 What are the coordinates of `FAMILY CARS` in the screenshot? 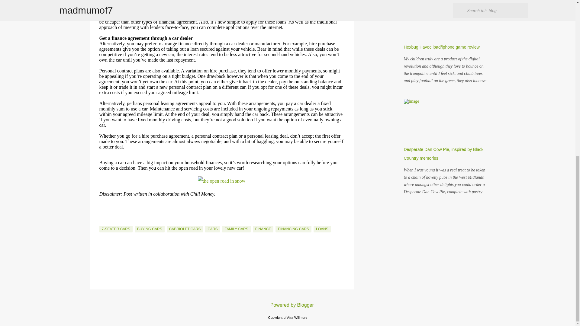 It's located at (236, 229).